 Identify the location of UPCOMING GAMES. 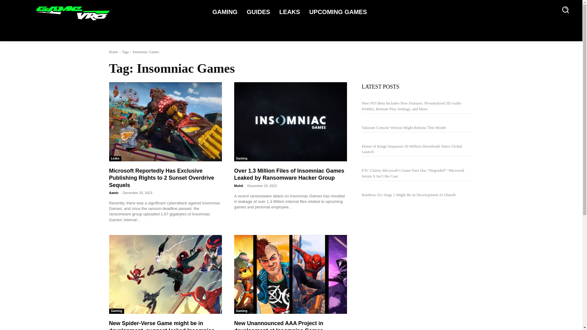
(339, 9).